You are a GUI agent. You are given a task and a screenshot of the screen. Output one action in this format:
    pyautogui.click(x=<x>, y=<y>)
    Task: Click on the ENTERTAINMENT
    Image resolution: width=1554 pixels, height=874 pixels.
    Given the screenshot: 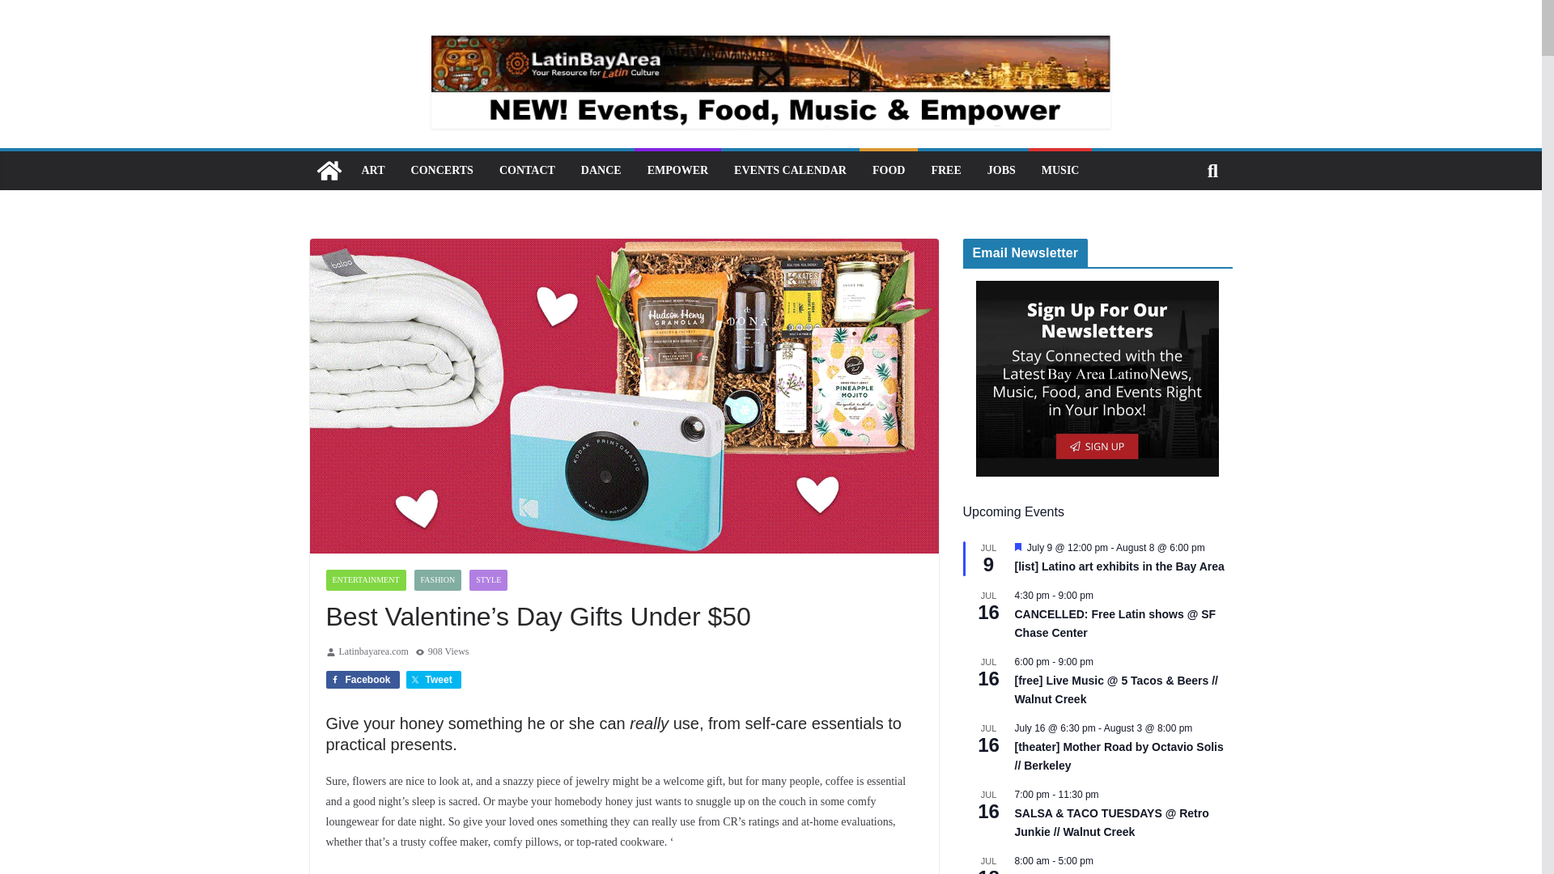 What is the action you would take?
    pyautogui.click(x=365, y=580)
    